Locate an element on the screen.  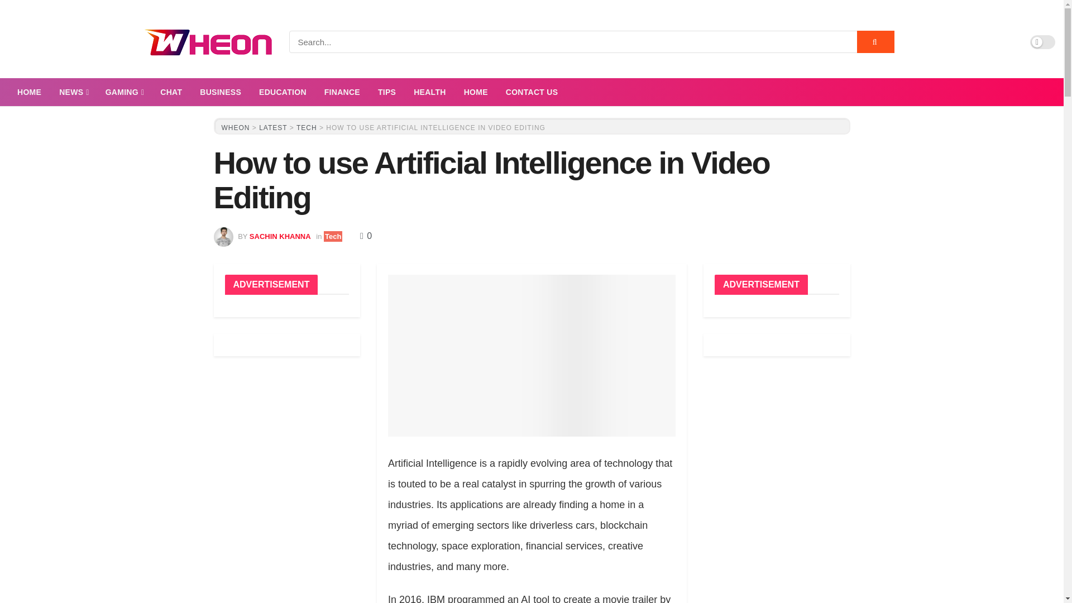
CONTACT US is located at coordinates (532, 92).